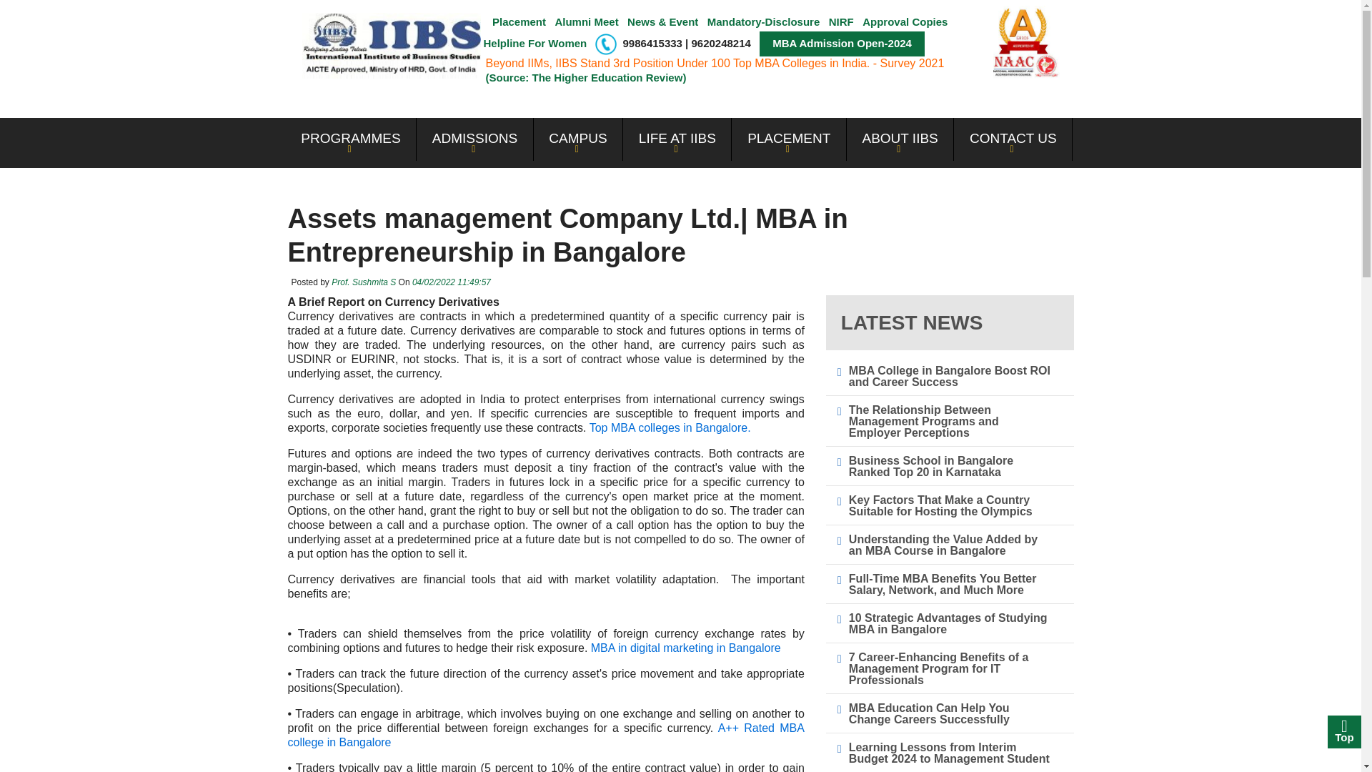  What do you see at coordinates (519, 21) in the screenshot?
I see `Placement in IIBS` at bounding box center [519, 21].